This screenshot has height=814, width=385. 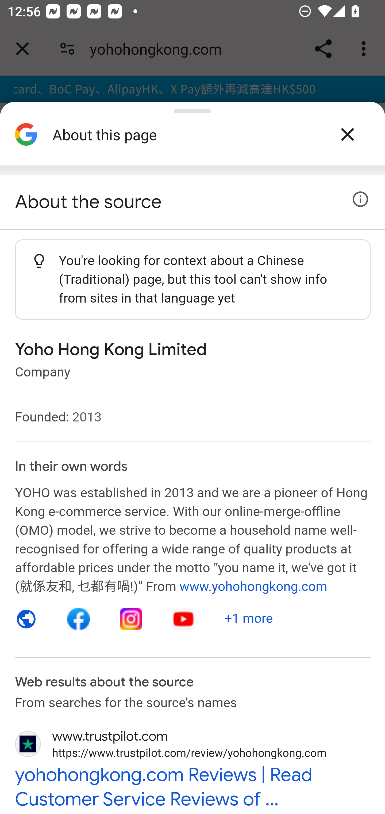 What do you see at coordinates (347, 134) in the screenshot?
I see `Close` at bounding box center [347, 134].